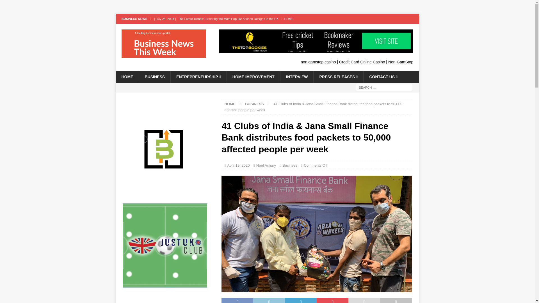 This screenshot has height=303, width=539. Describe the element at coordinates (21, 4) in the screenshot. I see `Search` at that location.